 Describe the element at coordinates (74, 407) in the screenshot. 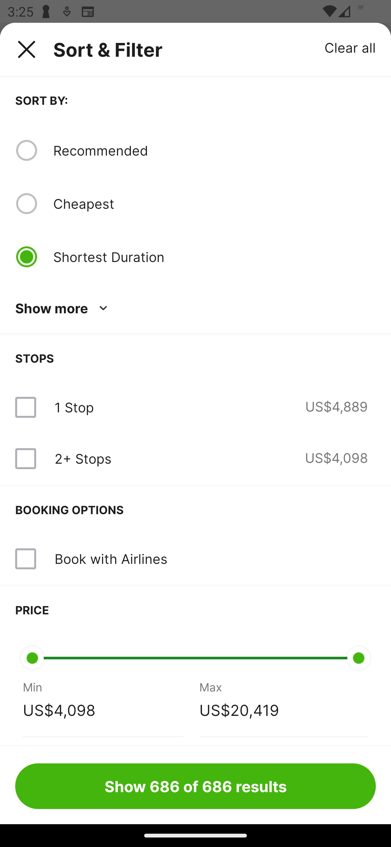

I see `1 Stop` at that location.